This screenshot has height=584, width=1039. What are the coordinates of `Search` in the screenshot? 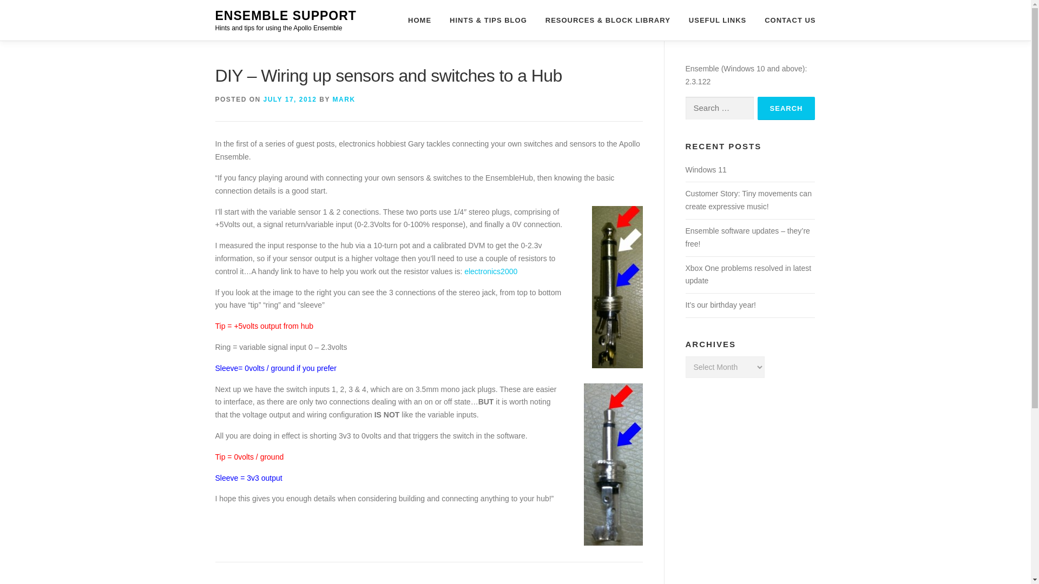 It's located at (786, 108).